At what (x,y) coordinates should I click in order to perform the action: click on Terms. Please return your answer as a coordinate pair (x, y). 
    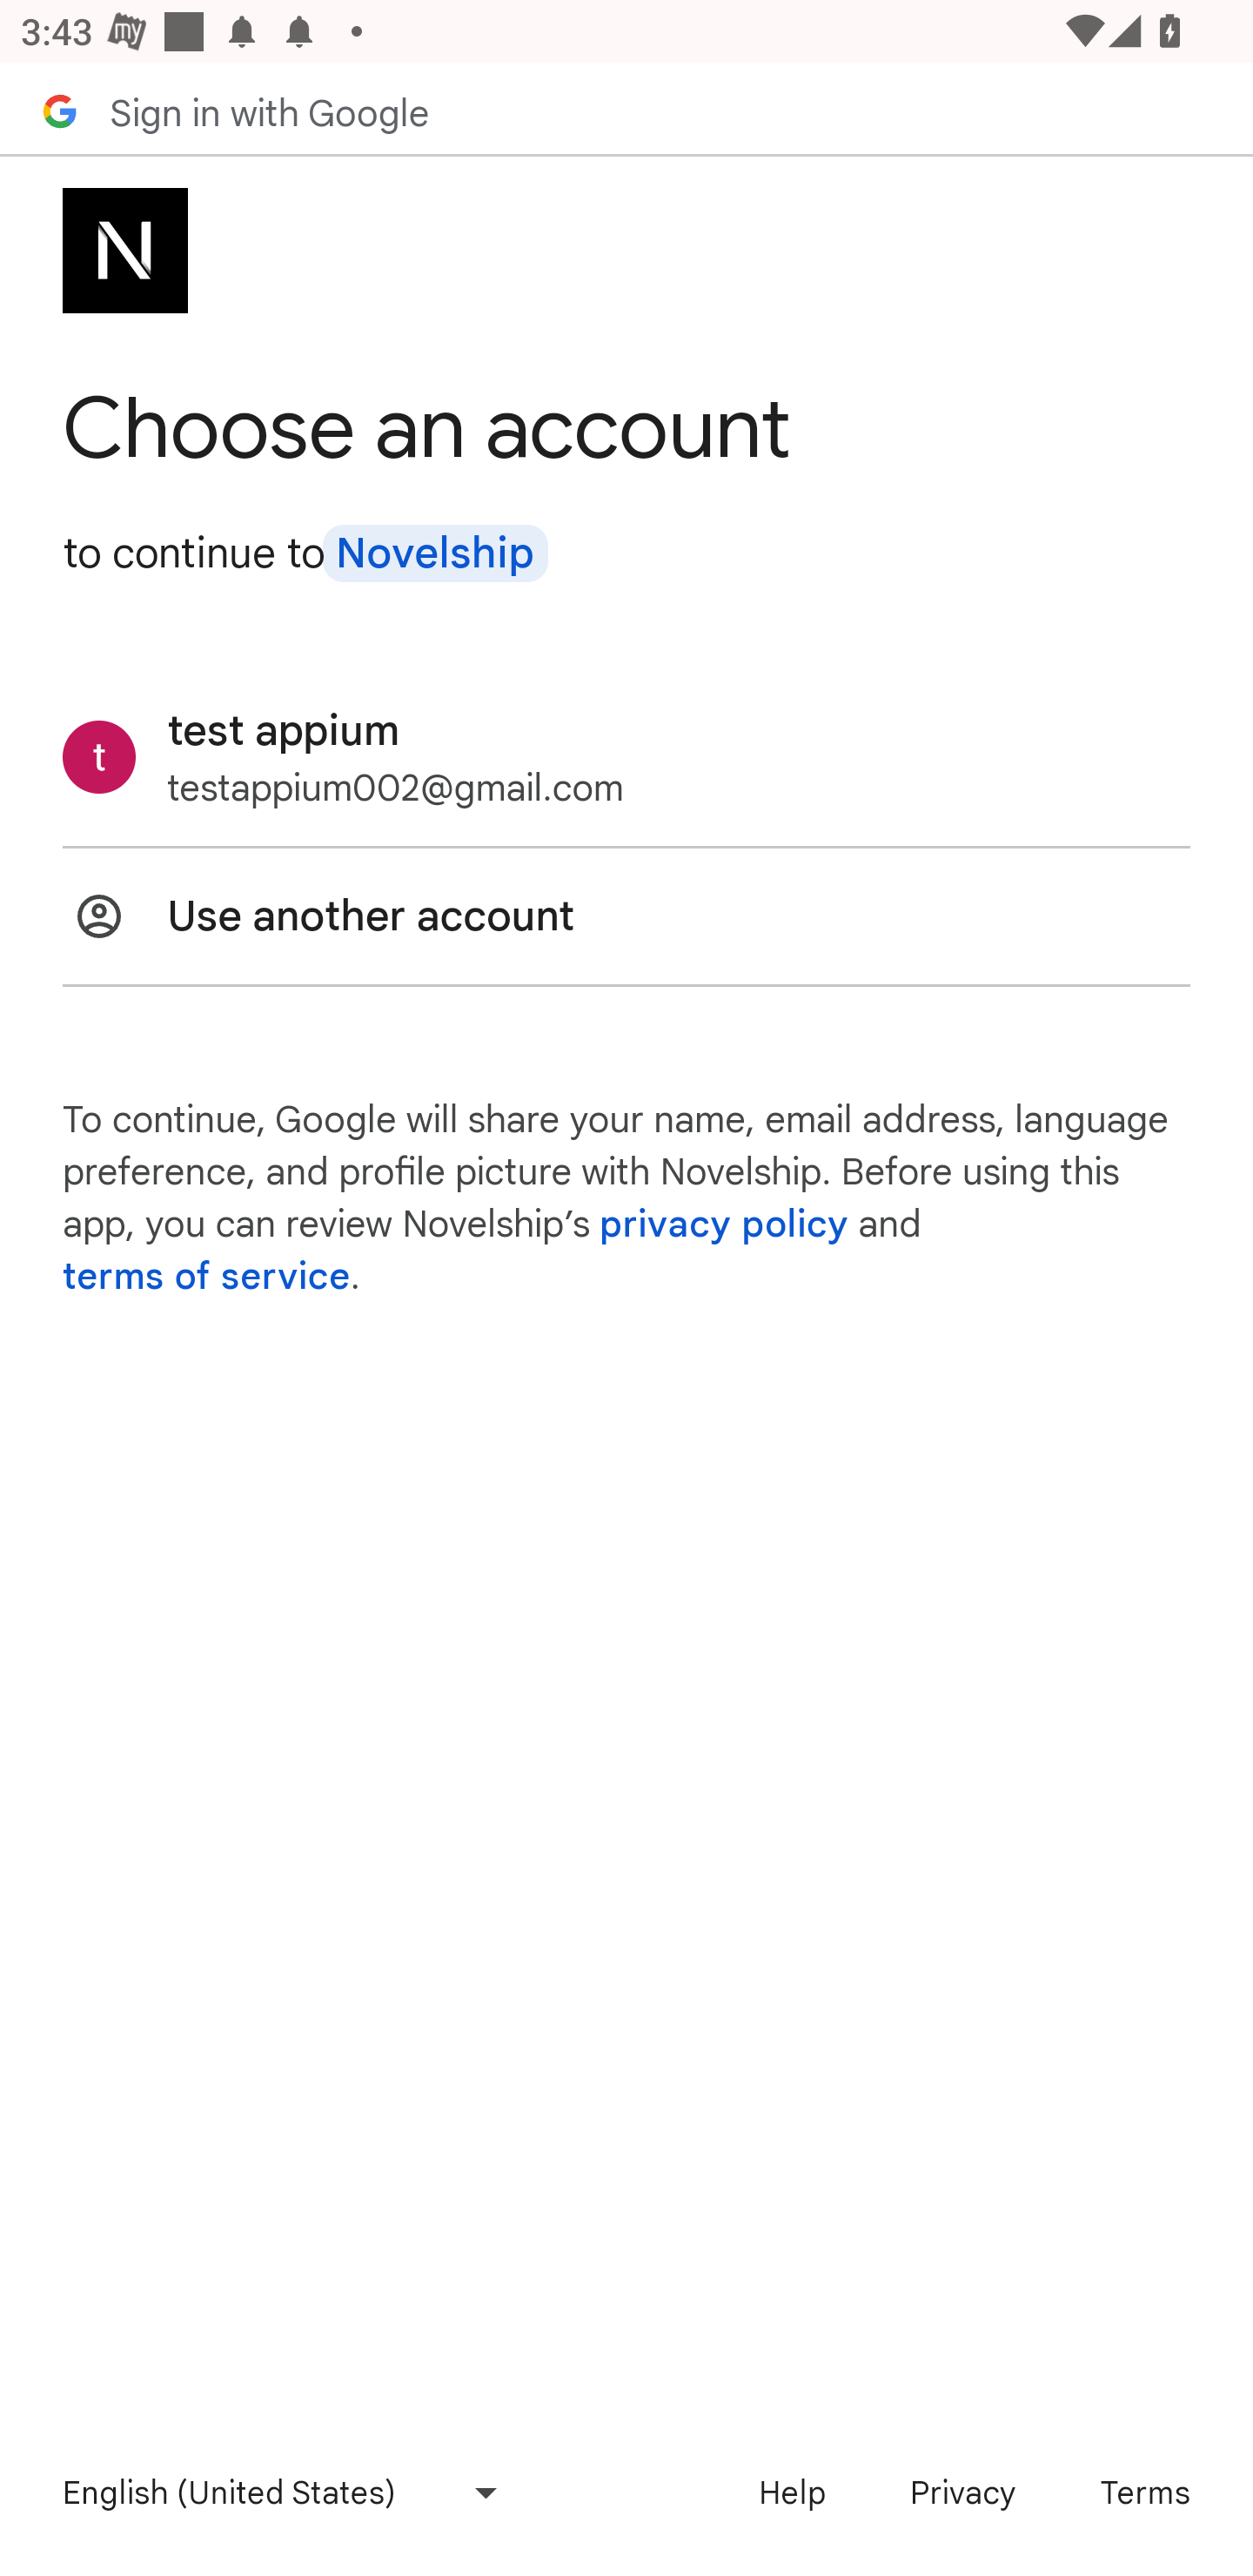
    Looking at the image, I should click on (1144, 2492).